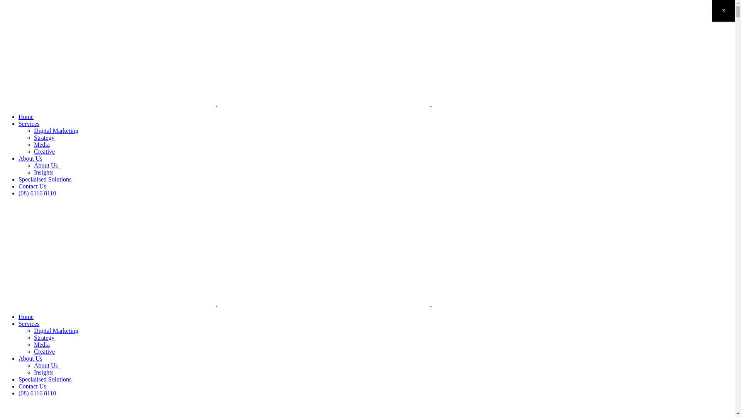 The image size is (741, 417). I want to click on Strategy, so click(44, 137).